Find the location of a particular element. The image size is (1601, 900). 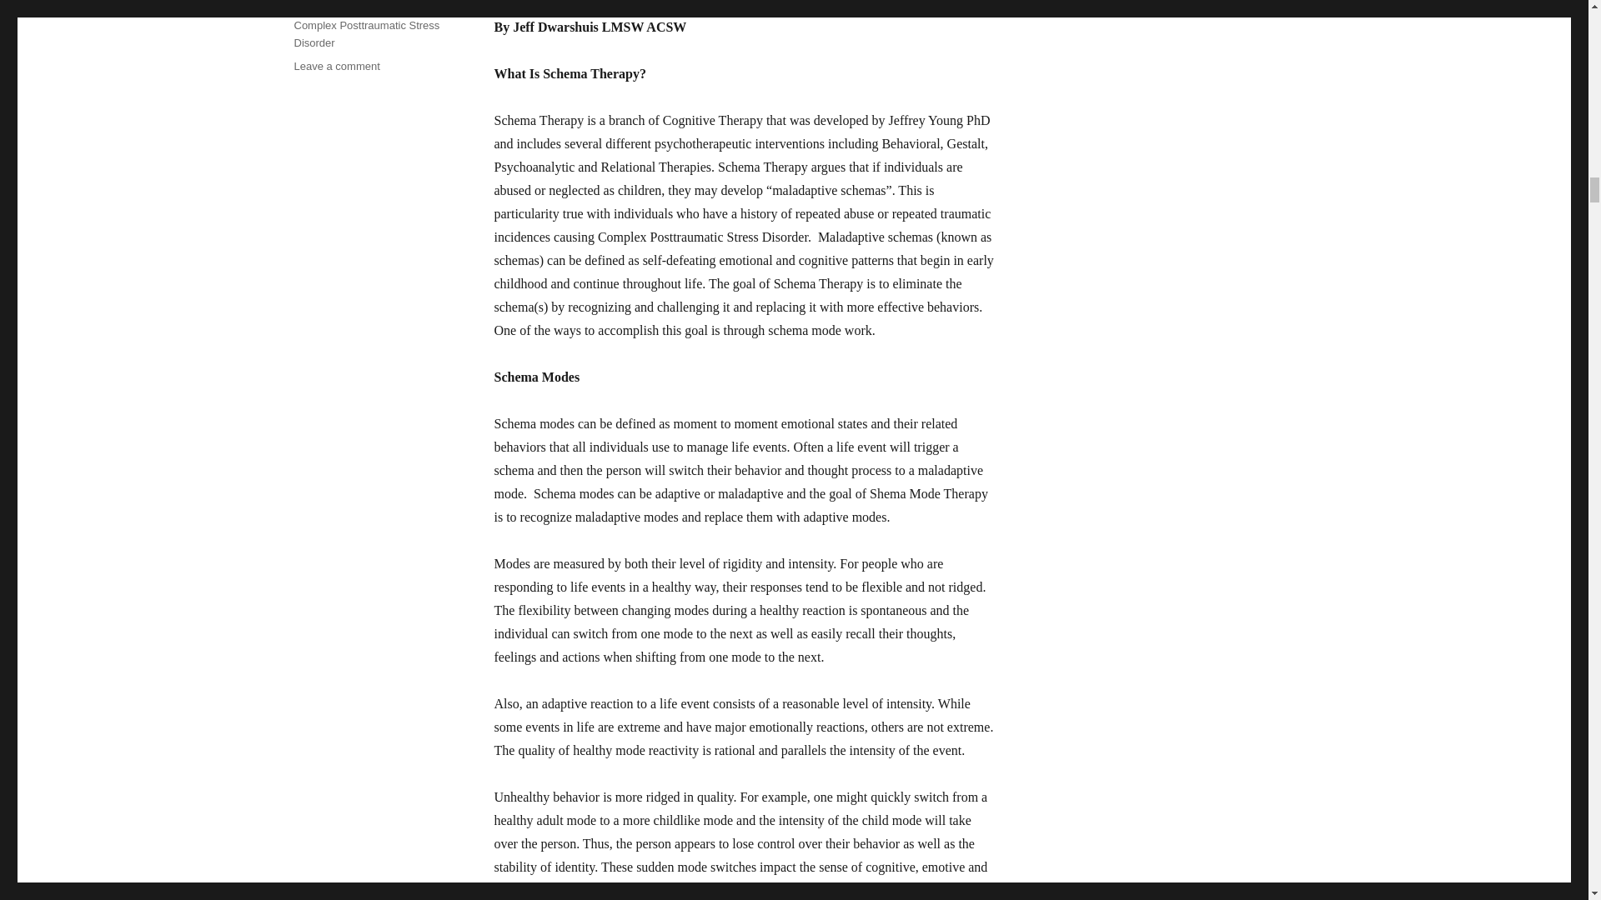

Complex Posttraumatic Stress Disorder is located at coordinates (365, 33).